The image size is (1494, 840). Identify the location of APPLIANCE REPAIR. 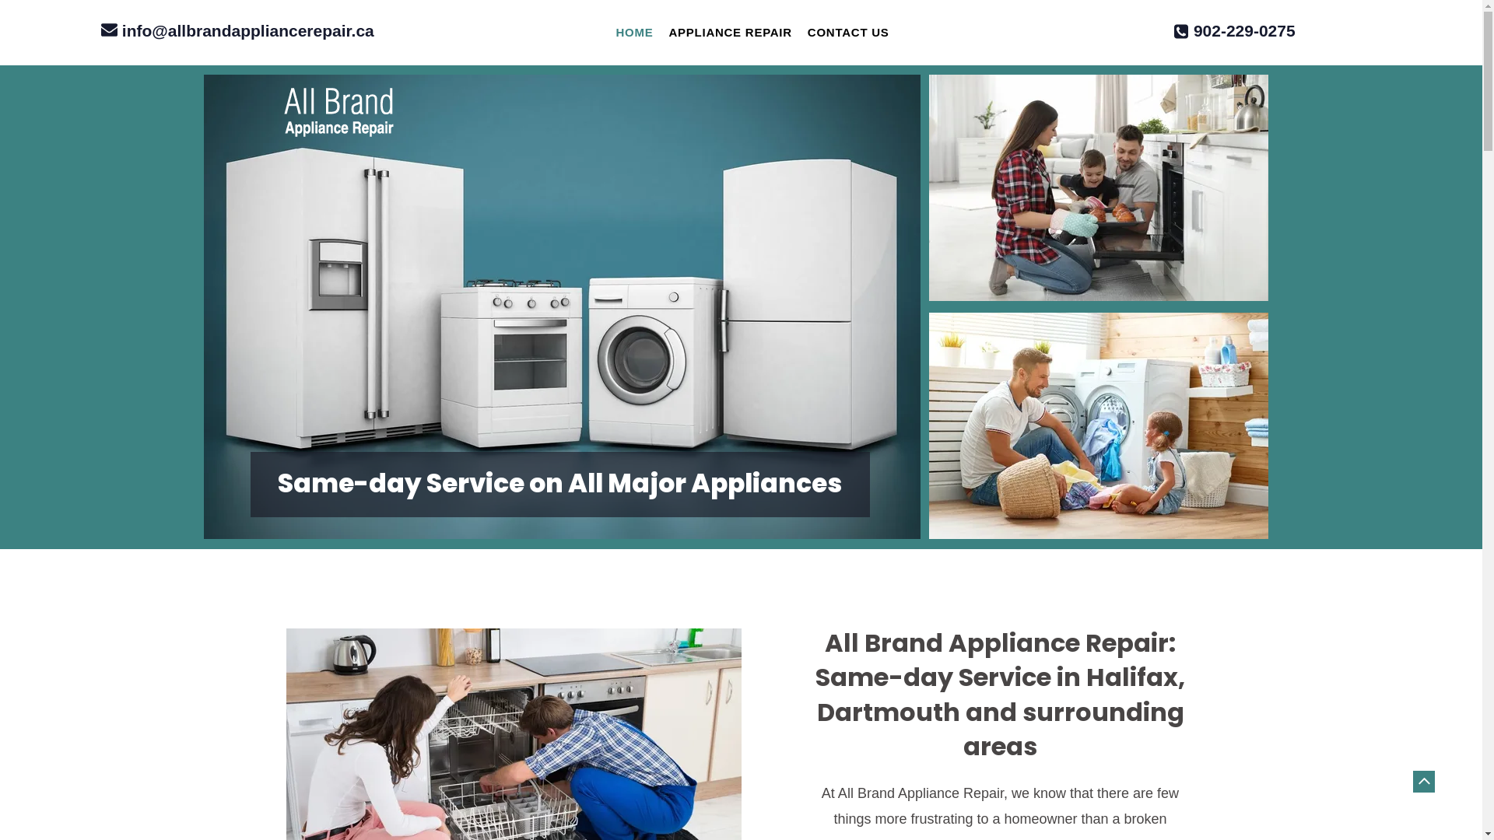
(730, 33).